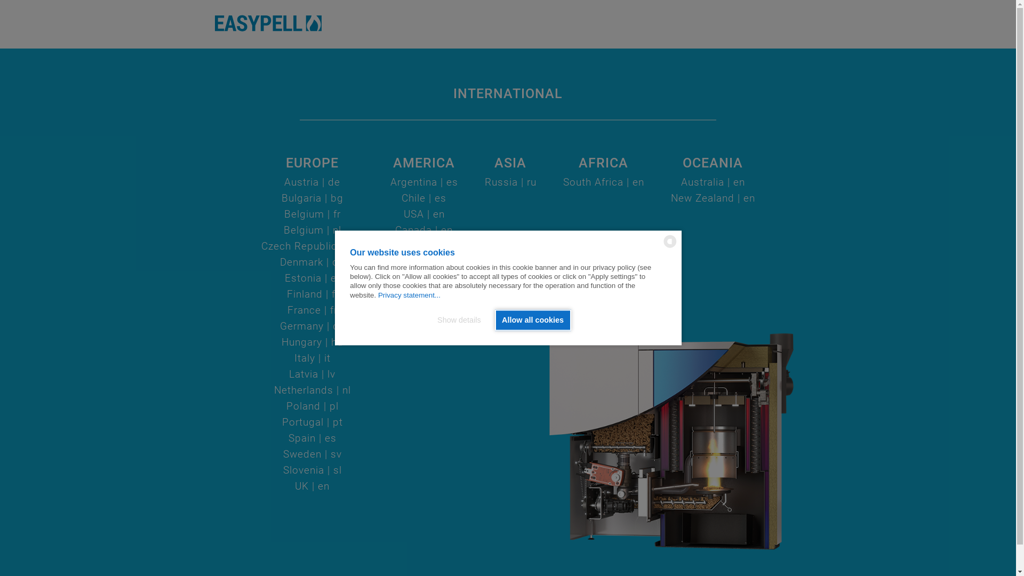  What do you see at coordinates (313, 358) in the screenshot?
I see `Italy | it` at bounding box center [313, 358].